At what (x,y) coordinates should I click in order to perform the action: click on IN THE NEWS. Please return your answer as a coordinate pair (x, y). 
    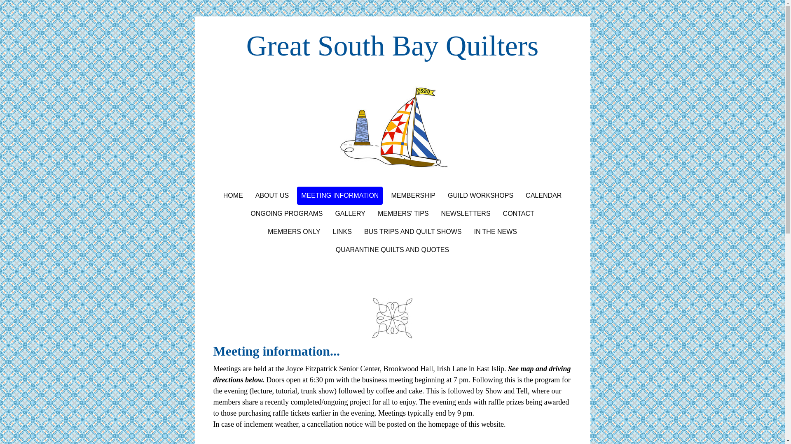
    Looking at the image, I should click on (495, 232).